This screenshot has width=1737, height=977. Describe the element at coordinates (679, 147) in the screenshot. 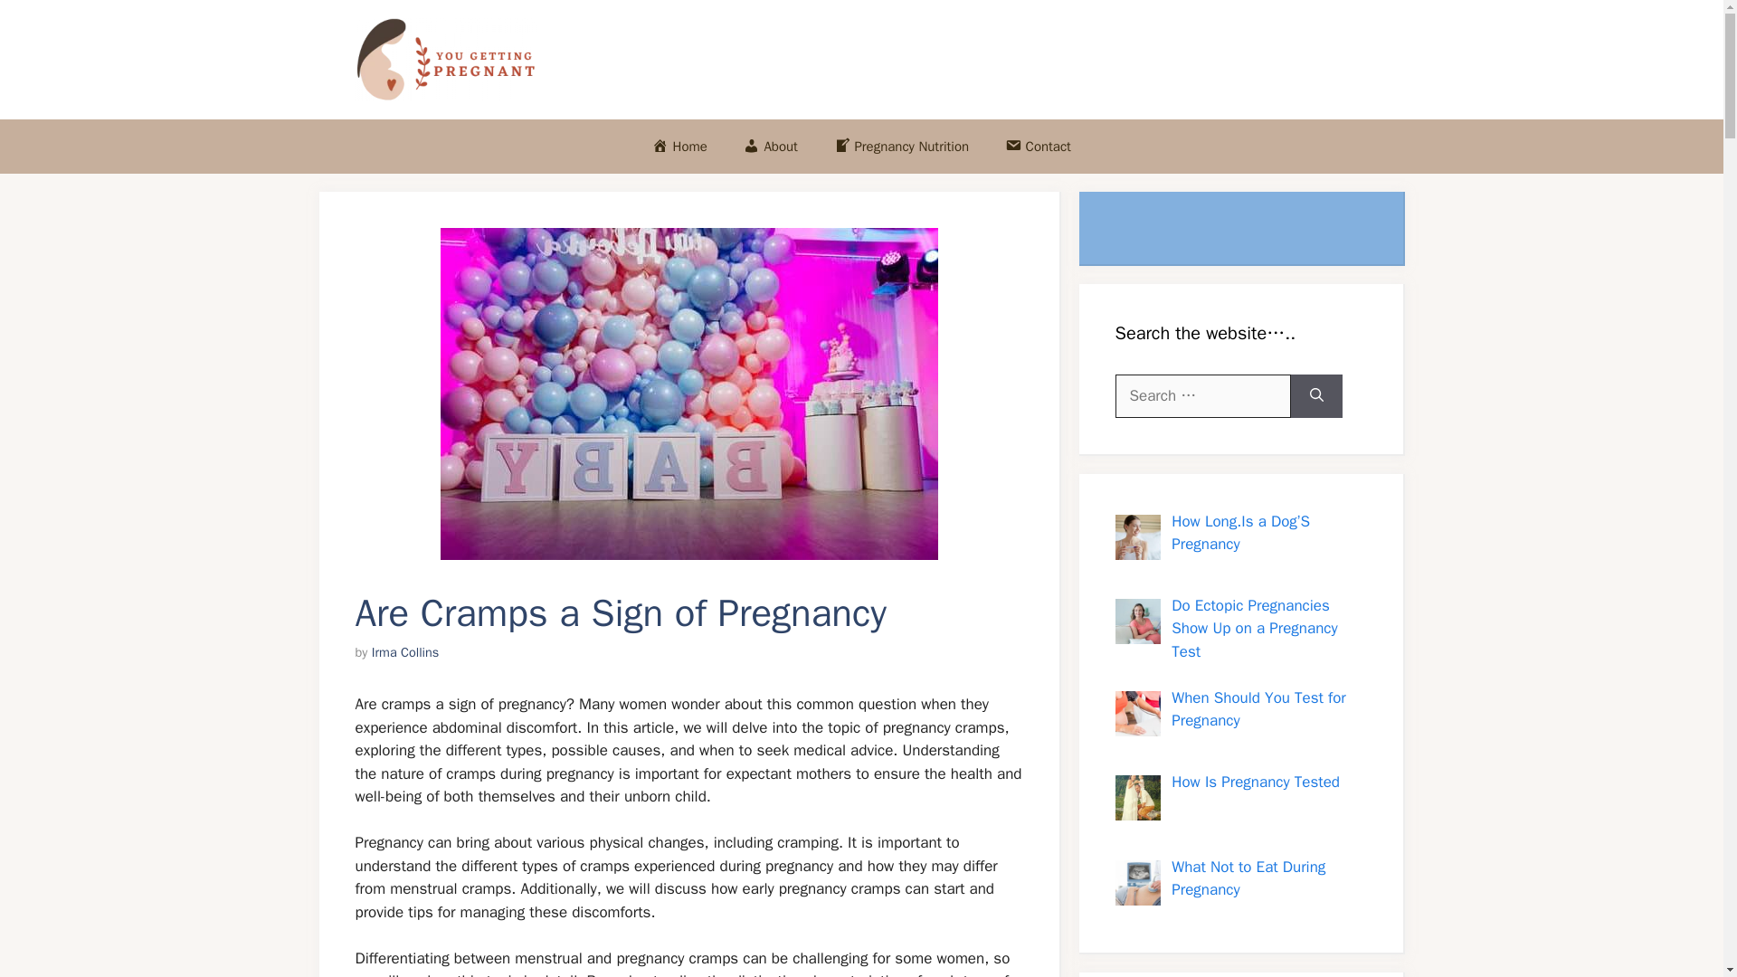

I see `Home` at that location.